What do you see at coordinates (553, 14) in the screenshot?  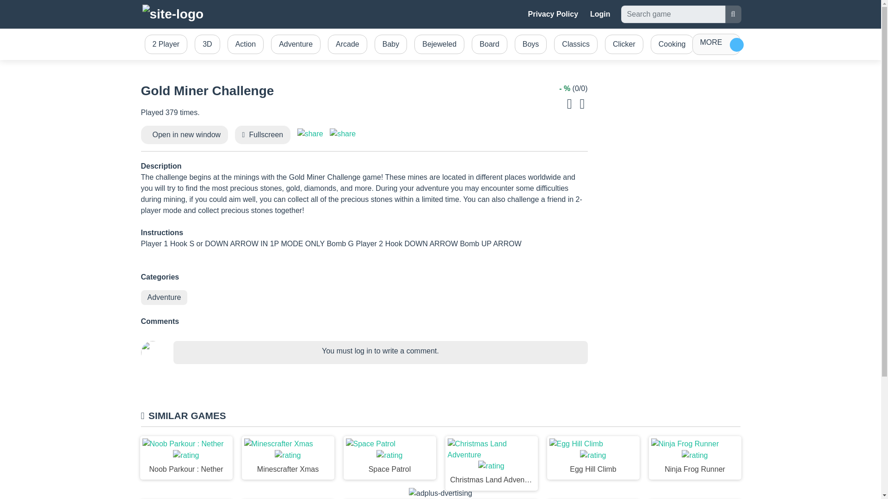 I see `Privacy Policy` at bounding box center [553, 14].